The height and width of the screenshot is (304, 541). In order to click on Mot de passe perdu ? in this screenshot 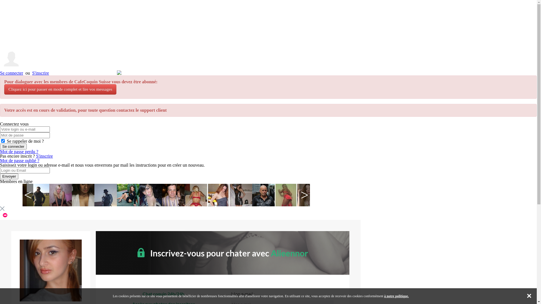, I will do `click(19, 151)`.